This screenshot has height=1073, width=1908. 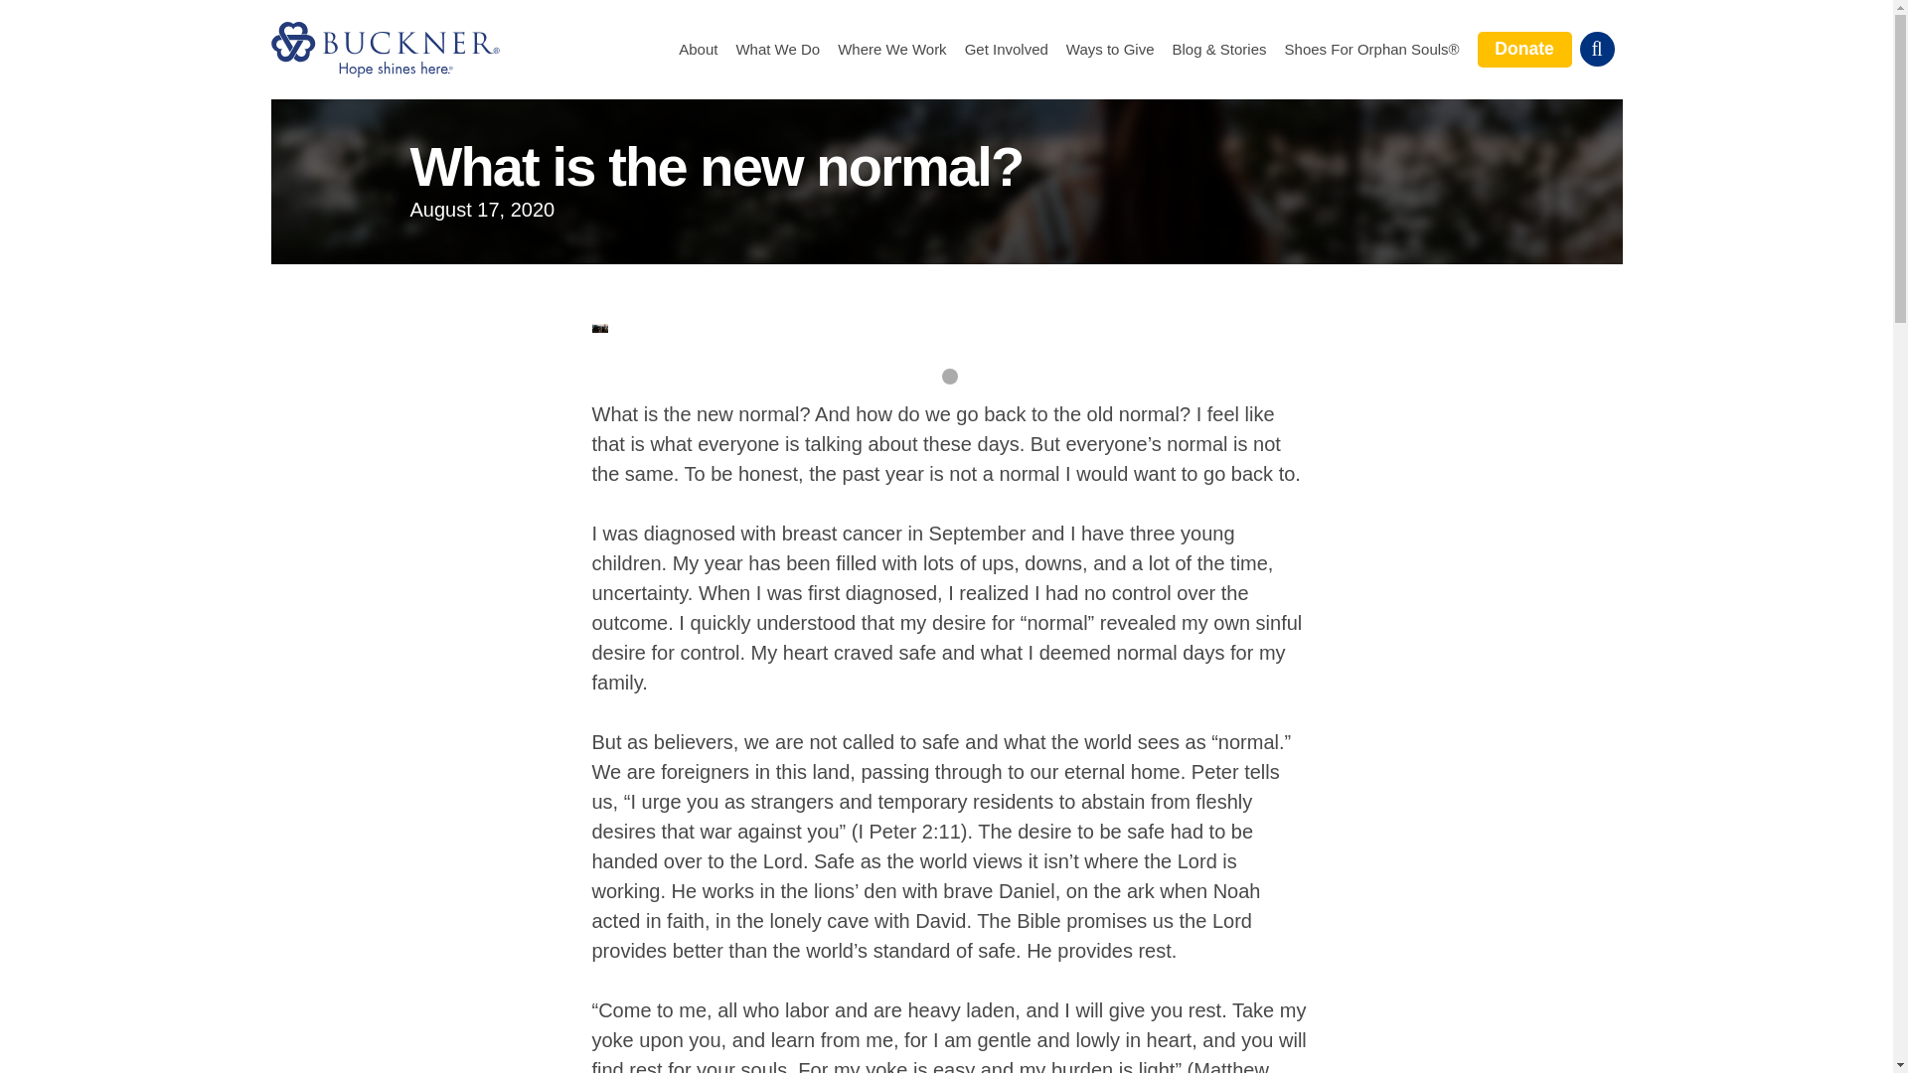 What do you see at coordinates (1596, 49) in the screenshot?
I see `Toggle Search` at bounding box center [1596, 49].